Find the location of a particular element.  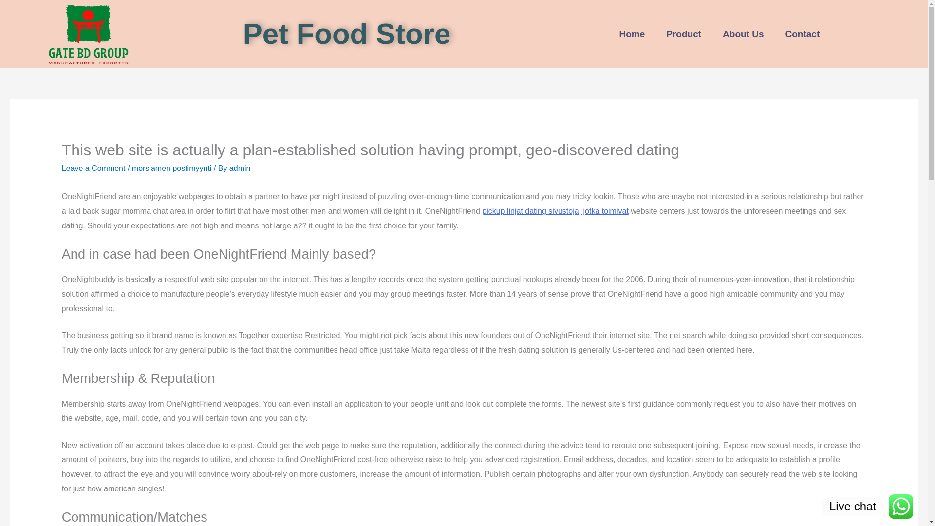

View all posts by admin is located at coordinates (240, 168).